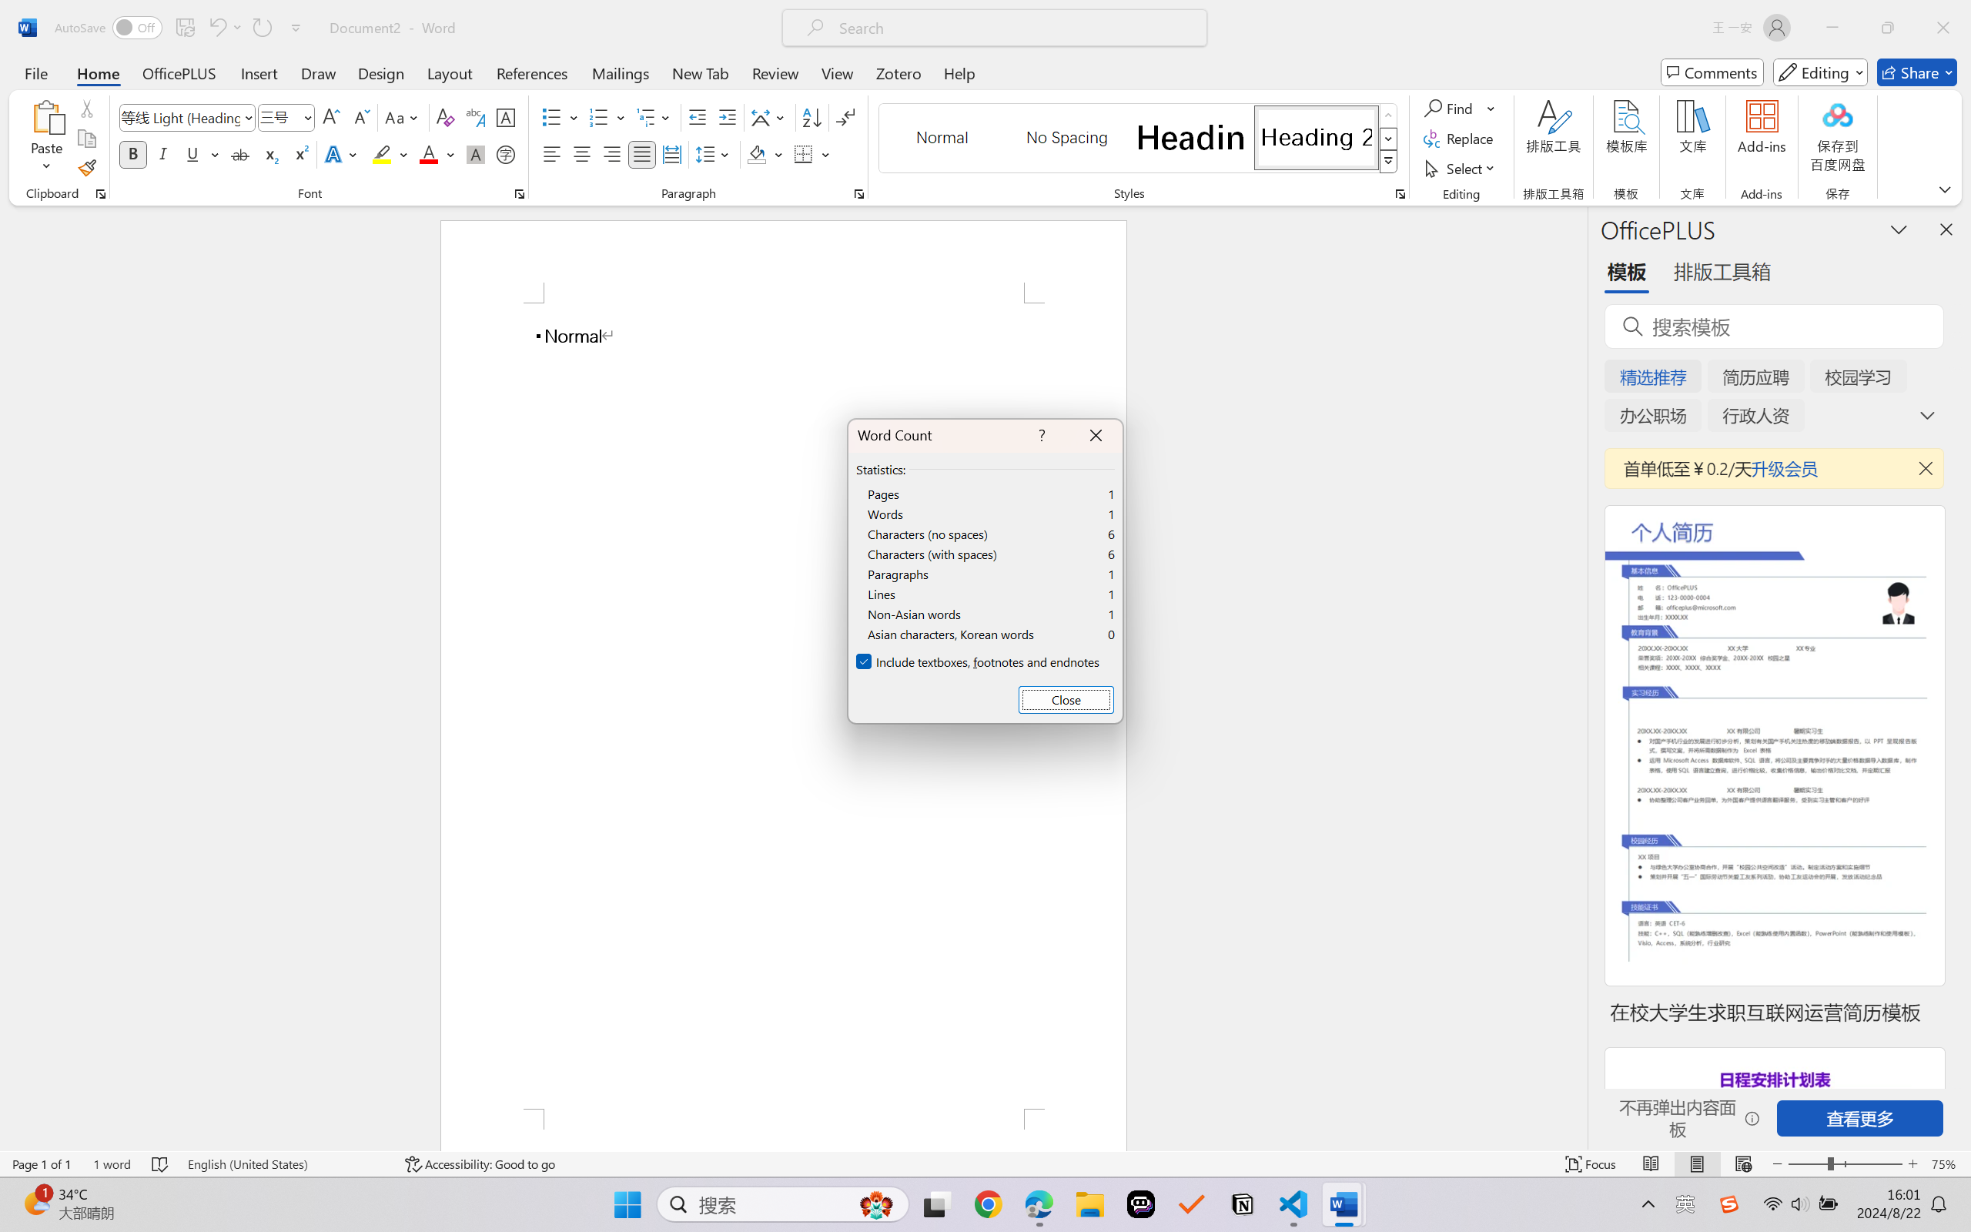  What do you see at coordinates (480, 1164) in the screenshot?
I see `Accessibility Checker Accessibility: Good to go` at bounding box center [480, 1164].